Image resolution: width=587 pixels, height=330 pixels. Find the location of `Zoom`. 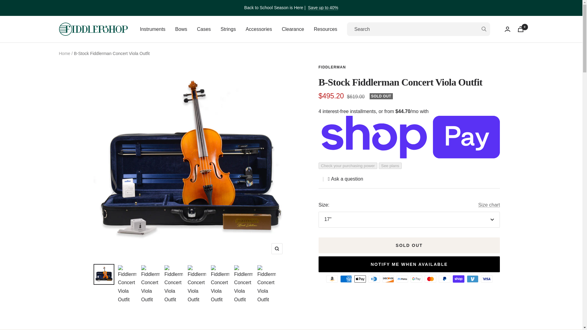

Zoom is located at coordinates (277, 248).